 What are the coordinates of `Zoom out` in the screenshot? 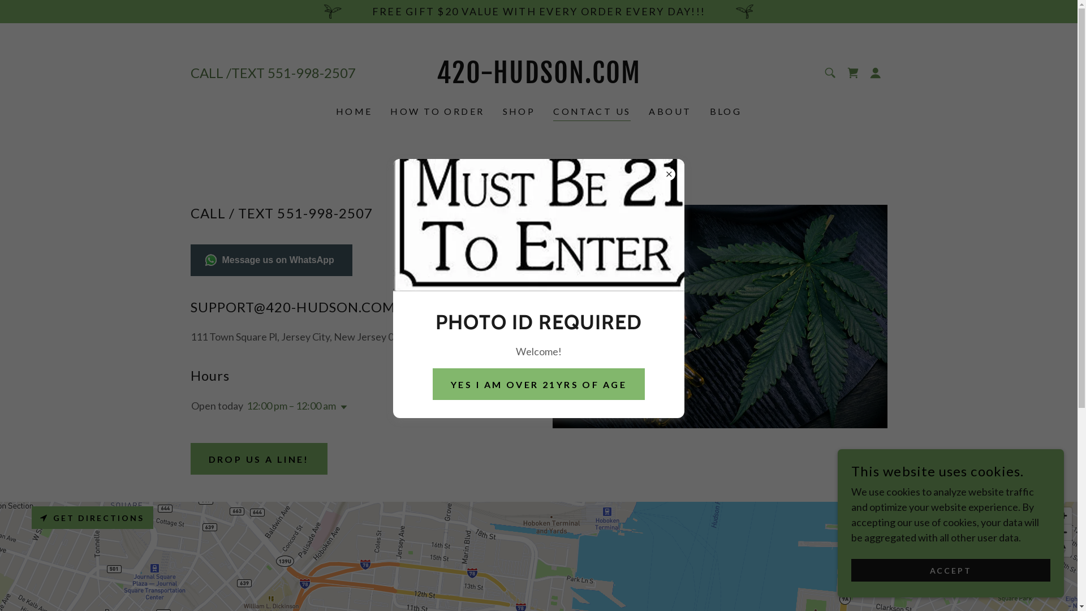 It's located at (1063, 532).